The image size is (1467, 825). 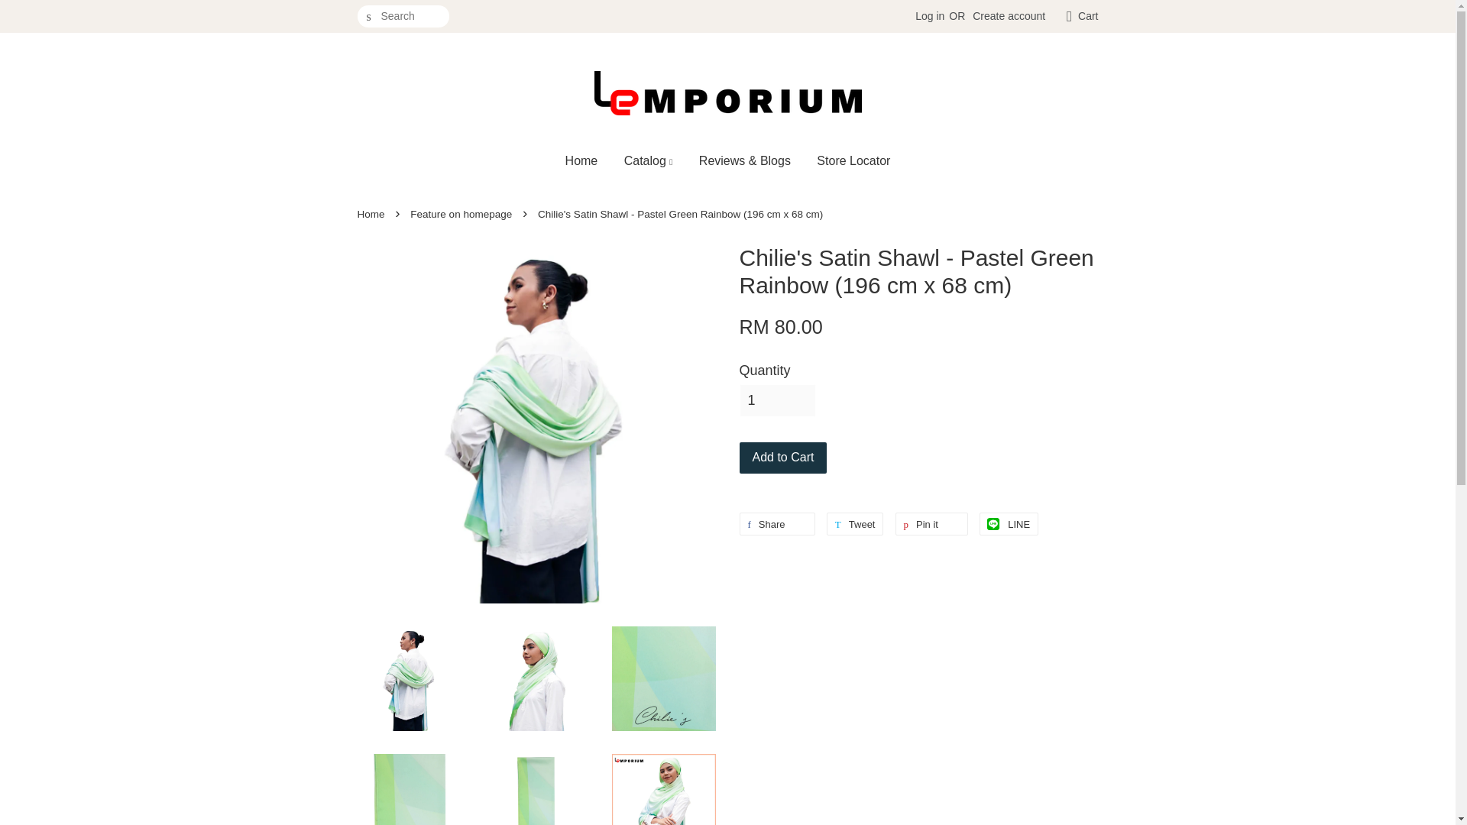 I want to click on Back to the homepage, so click(x=373, y=214).